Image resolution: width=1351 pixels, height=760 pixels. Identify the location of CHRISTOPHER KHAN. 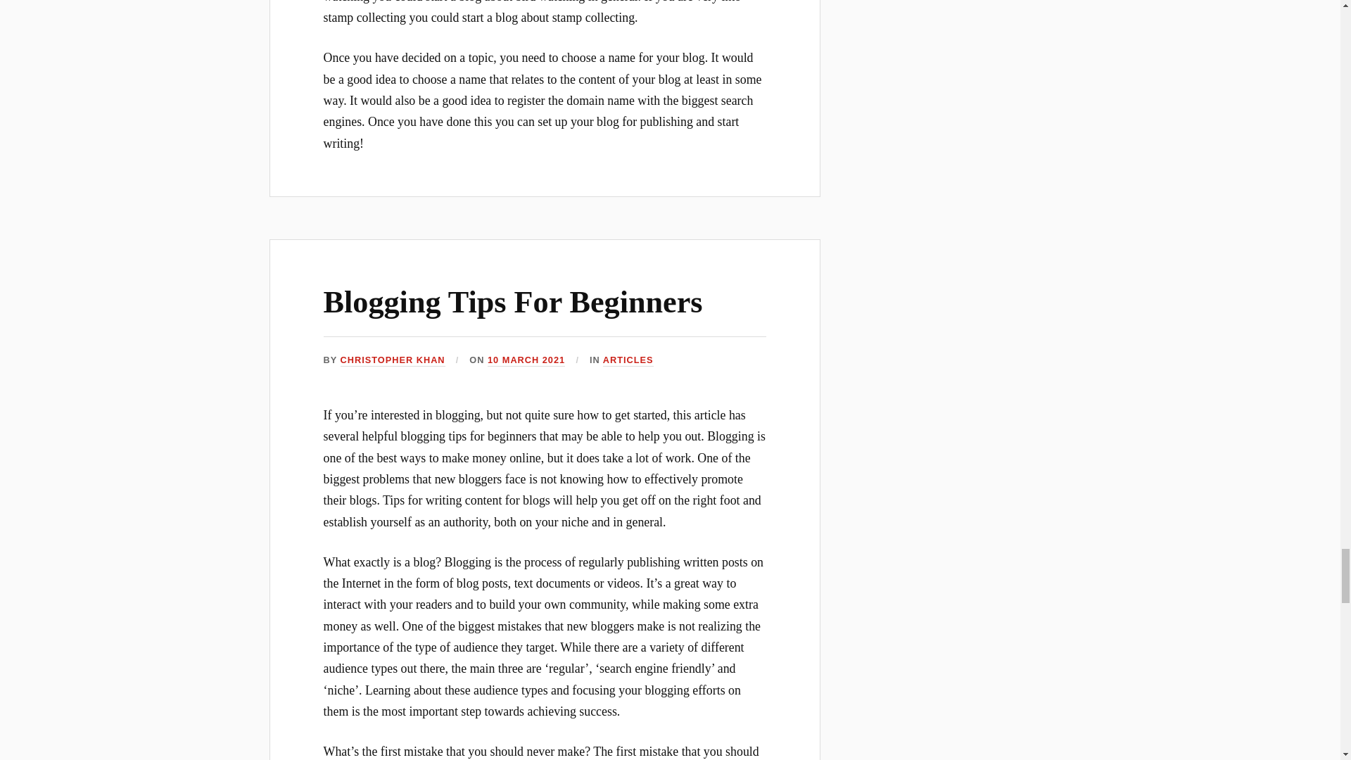
(393, 360).